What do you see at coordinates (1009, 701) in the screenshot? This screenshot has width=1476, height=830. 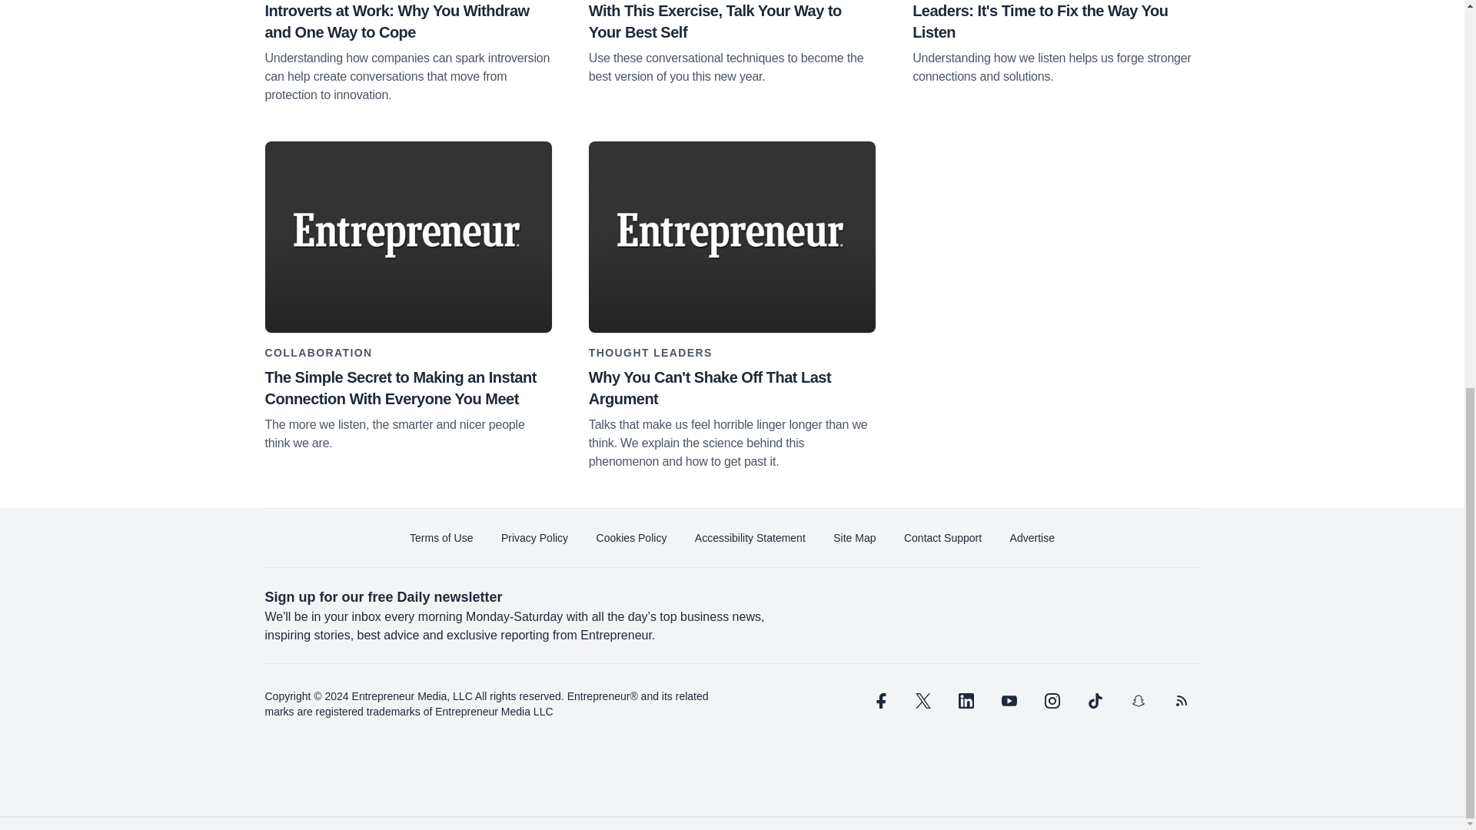 I see `youtube` at bounding box center [1009, 701].